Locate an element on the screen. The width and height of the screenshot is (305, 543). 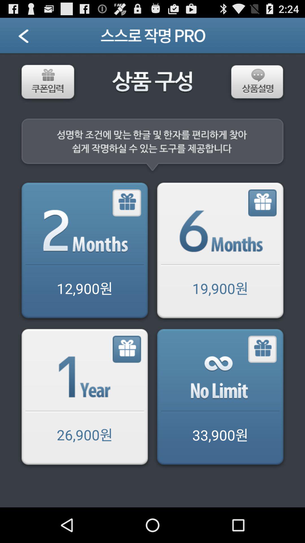
share the article is located at coordinates (220, 398).